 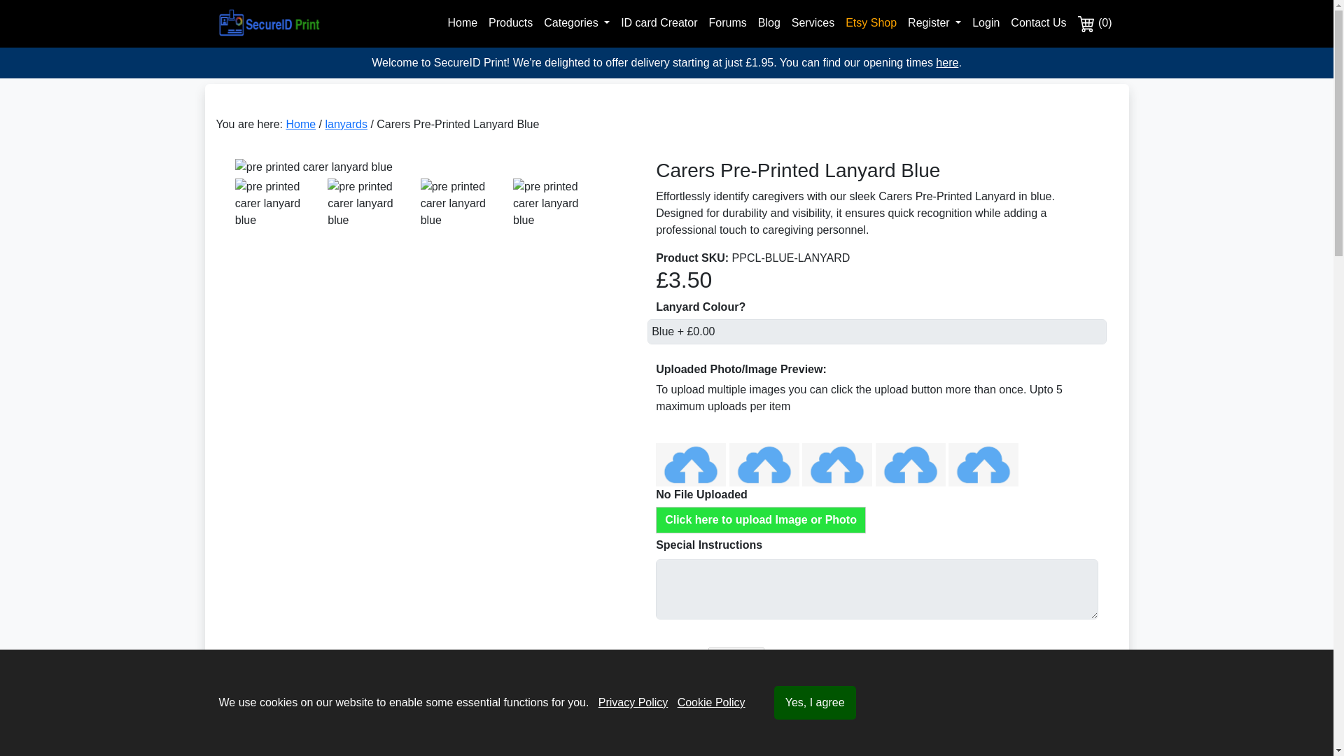 I want to click on Contact Us, so click(x=1038, y=22).